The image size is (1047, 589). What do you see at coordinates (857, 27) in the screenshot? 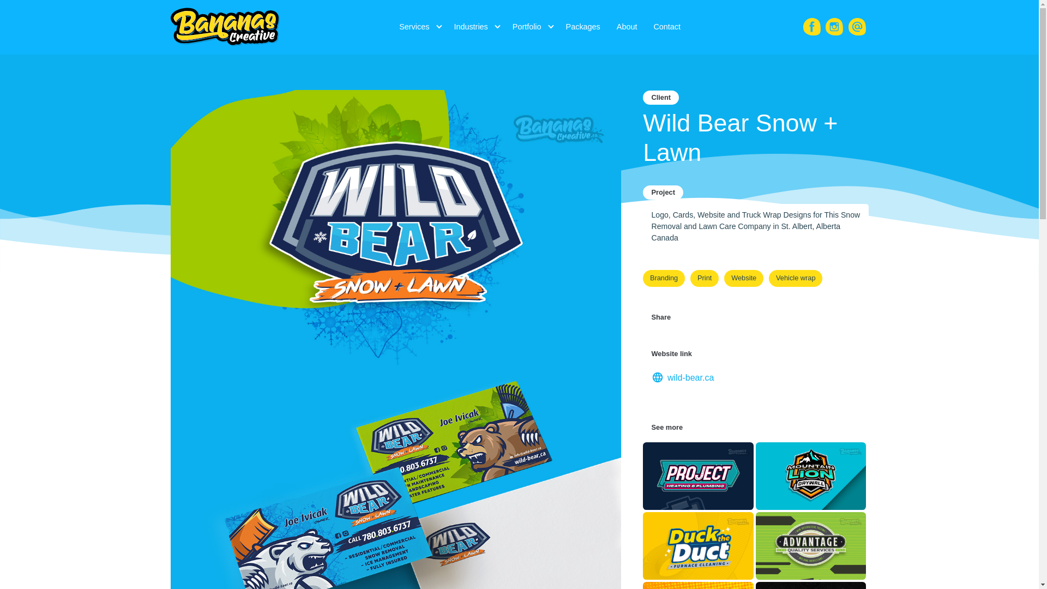
I see `alternate_email` at bounding box center [857, 27].